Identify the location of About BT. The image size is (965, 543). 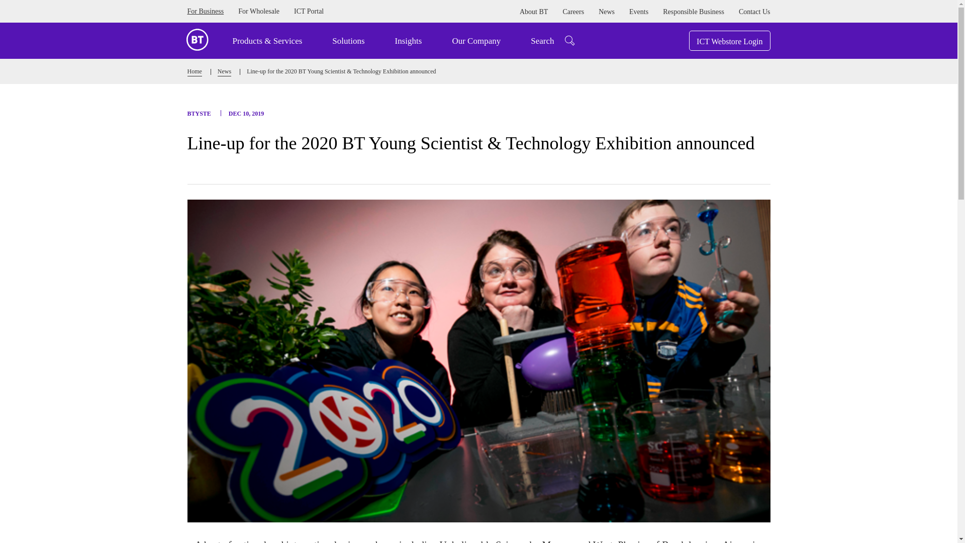
(534, 12).